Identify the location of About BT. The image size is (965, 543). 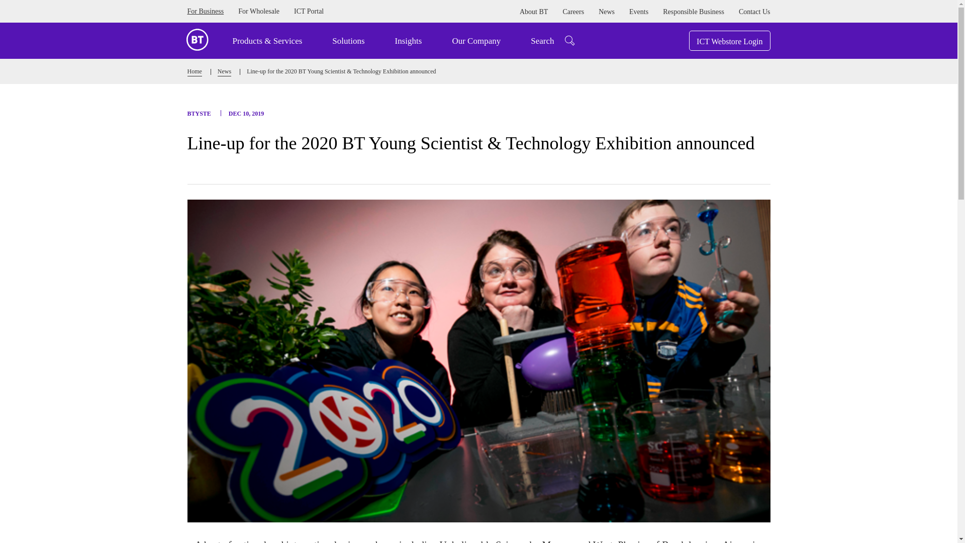
(534, 12).